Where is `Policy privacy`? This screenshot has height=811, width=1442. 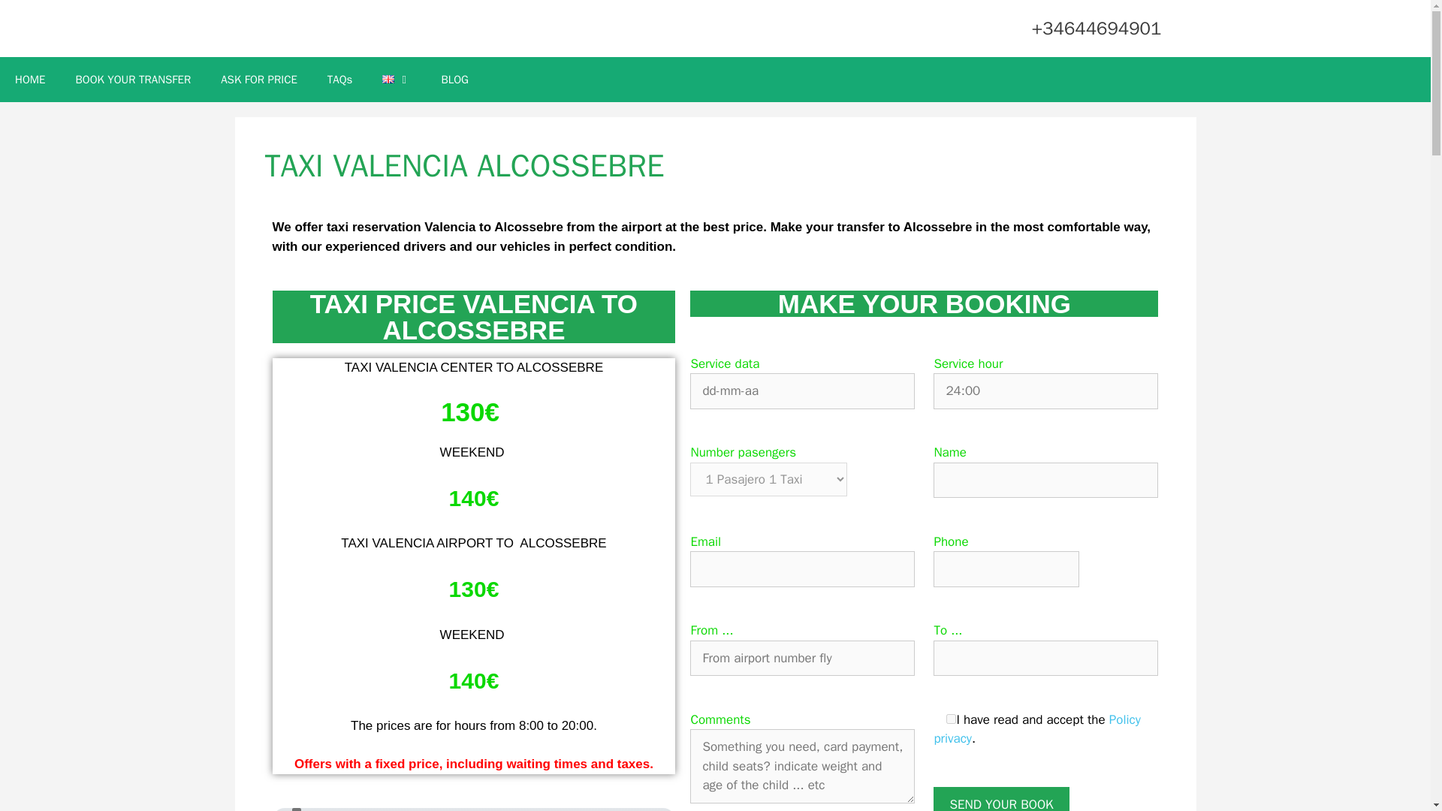 Policy privacy is located at coordinates (1036, 729).